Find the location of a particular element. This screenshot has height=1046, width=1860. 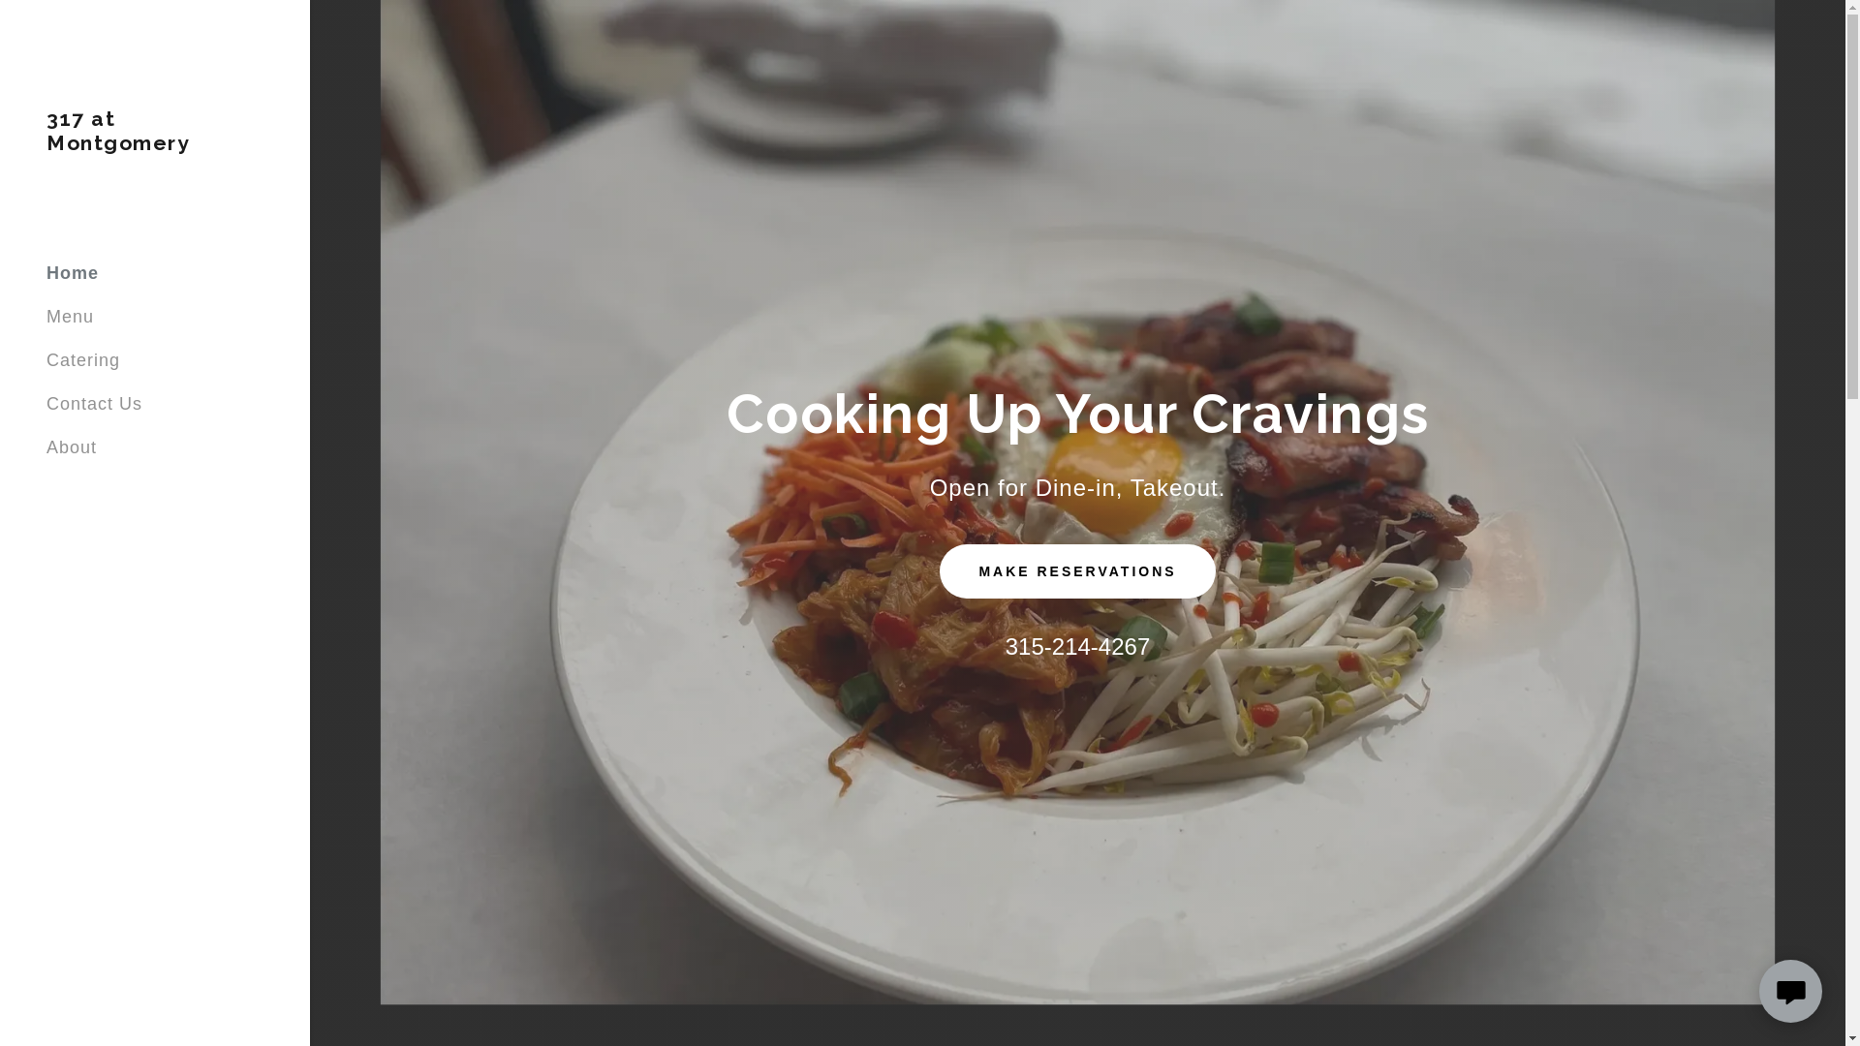

MAKE RESERVATIONS is located at coordinates (1077, 571).